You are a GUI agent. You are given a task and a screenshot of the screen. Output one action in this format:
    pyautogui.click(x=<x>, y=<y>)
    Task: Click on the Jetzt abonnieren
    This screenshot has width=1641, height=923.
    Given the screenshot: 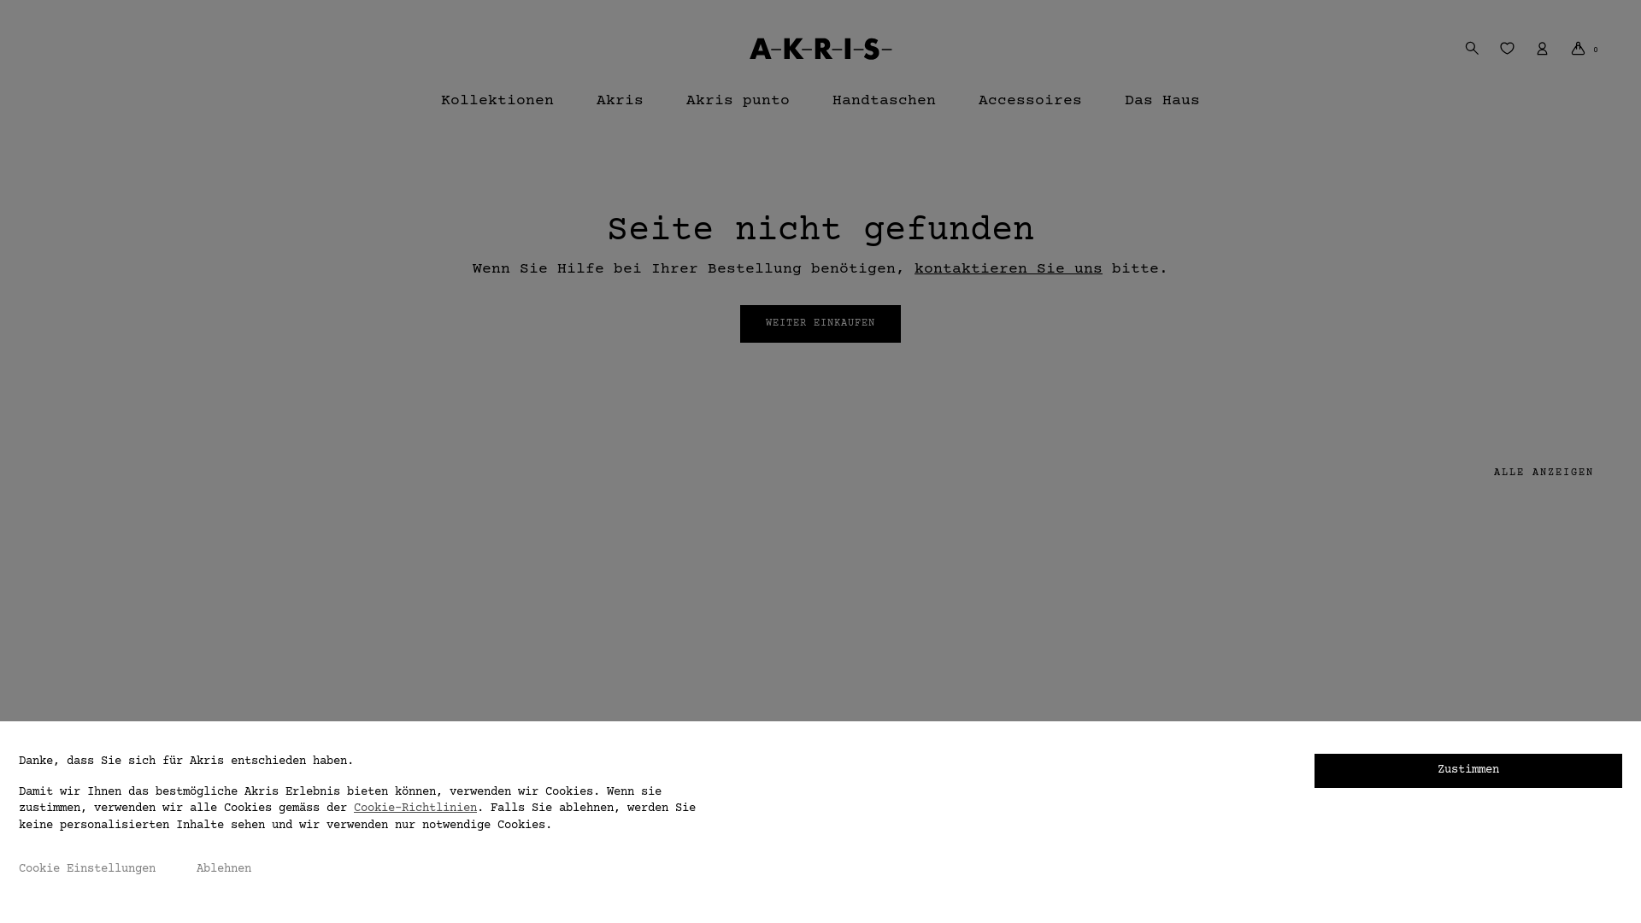 What is the action you would take?
    pyautogui.click(x=1308, y=693)
    